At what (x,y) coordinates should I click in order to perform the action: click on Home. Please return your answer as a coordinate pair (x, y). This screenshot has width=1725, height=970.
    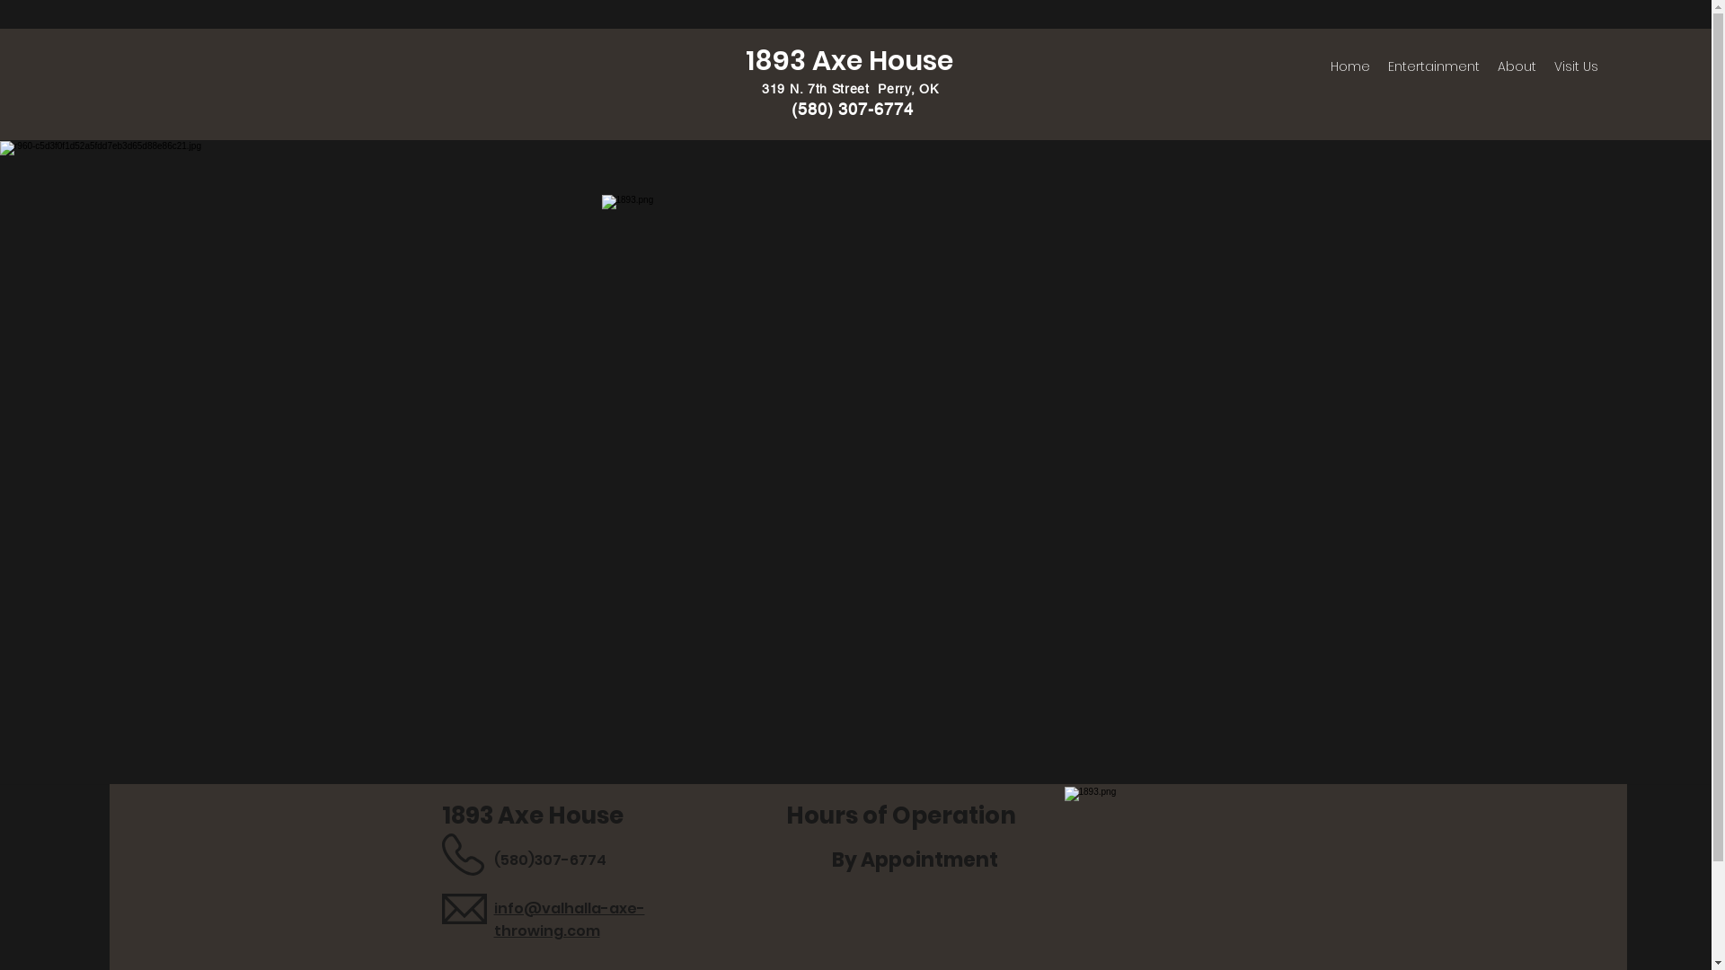
    Looking at the image, I should click on (1350, 66).